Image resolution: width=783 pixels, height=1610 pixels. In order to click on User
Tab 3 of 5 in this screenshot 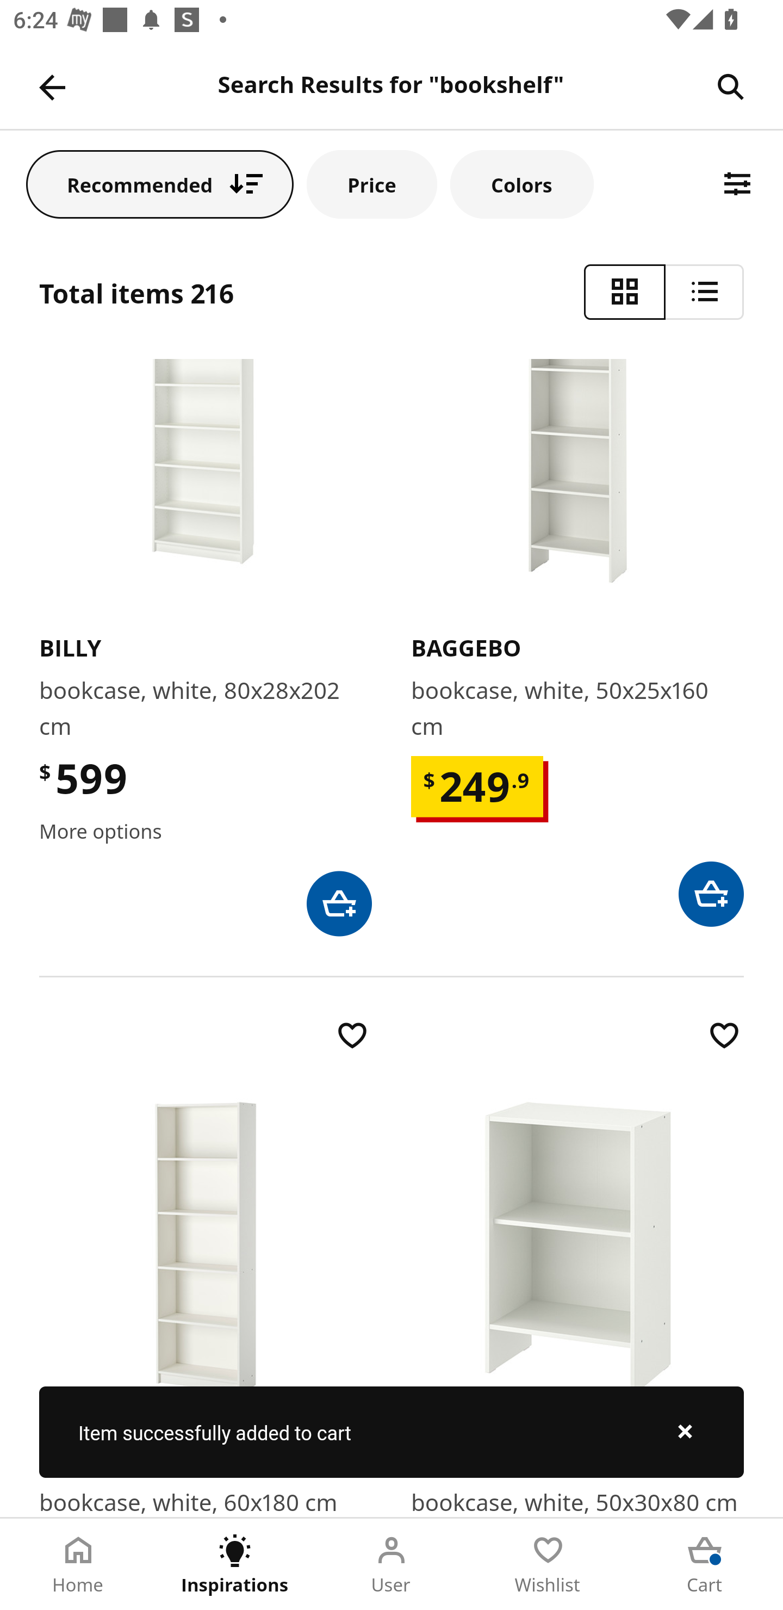, I will do `click(391, 1564)`.